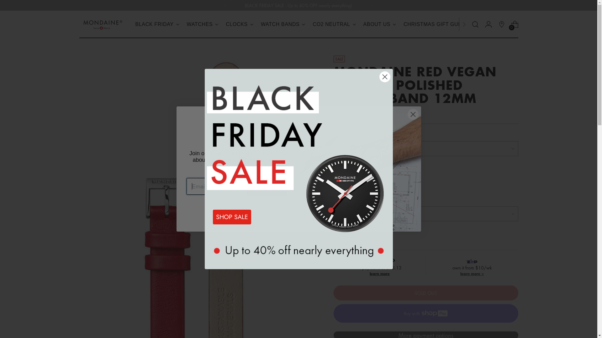 Image resolution: width=602 pixels, height=338 pixels. What do you see at coordinates (237, 210) in the screenshot?
I see `No thanks` at bounding box center [237, 210].